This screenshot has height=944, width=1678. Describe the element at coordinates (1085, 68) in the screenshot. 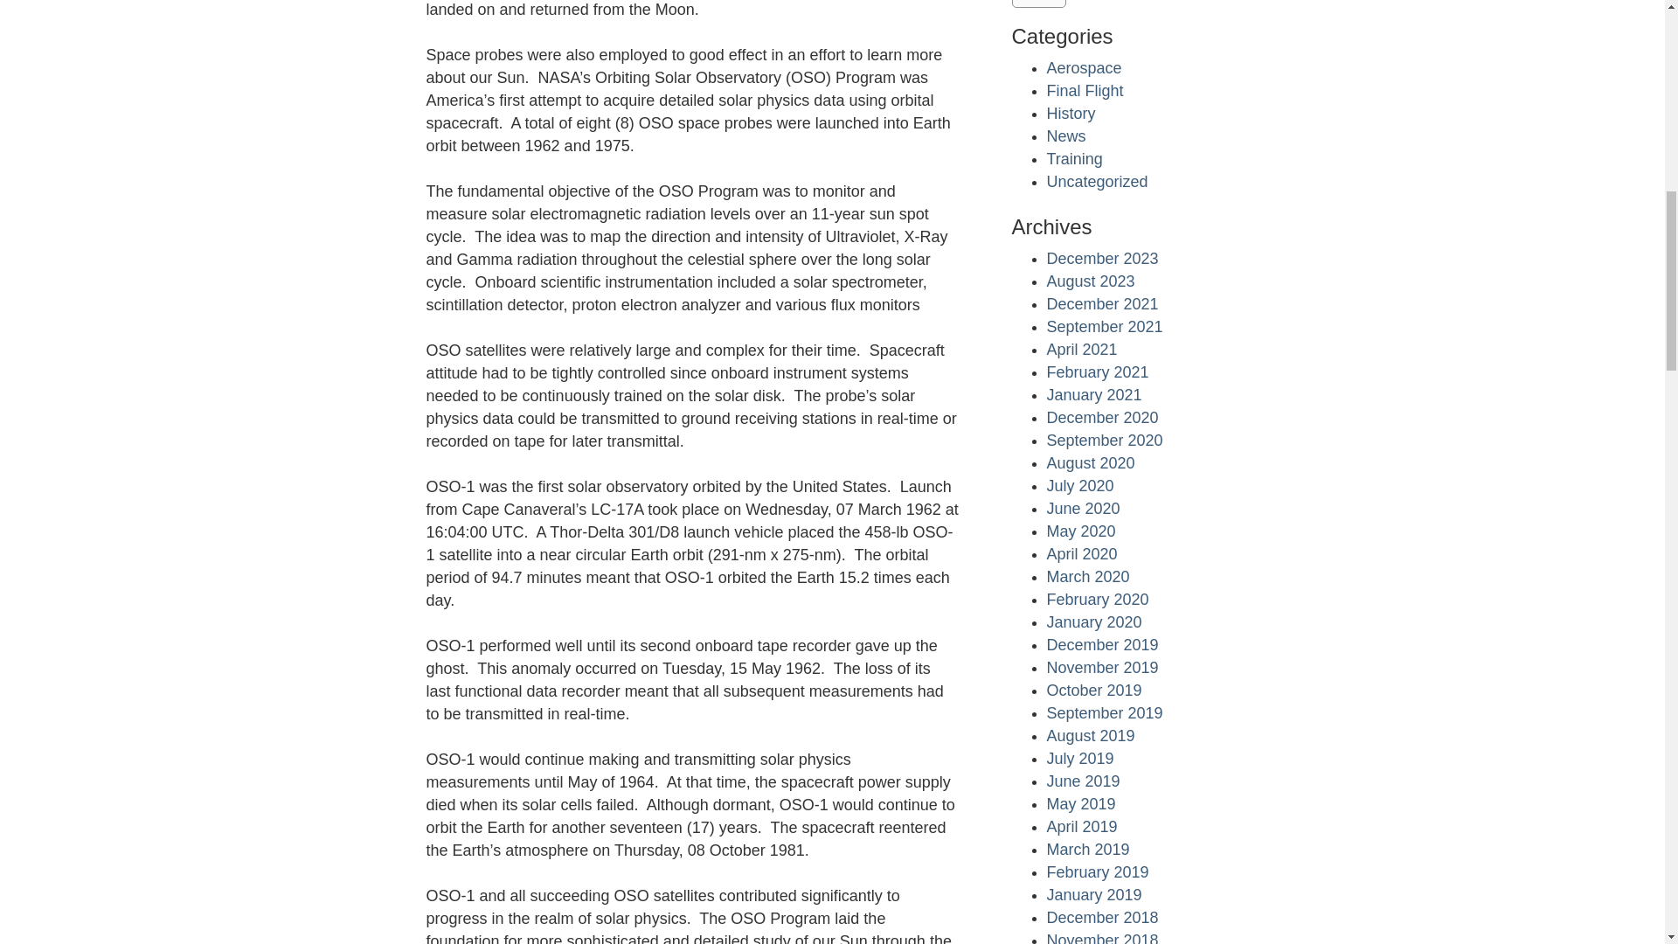

I see `Aerospace` at that location.